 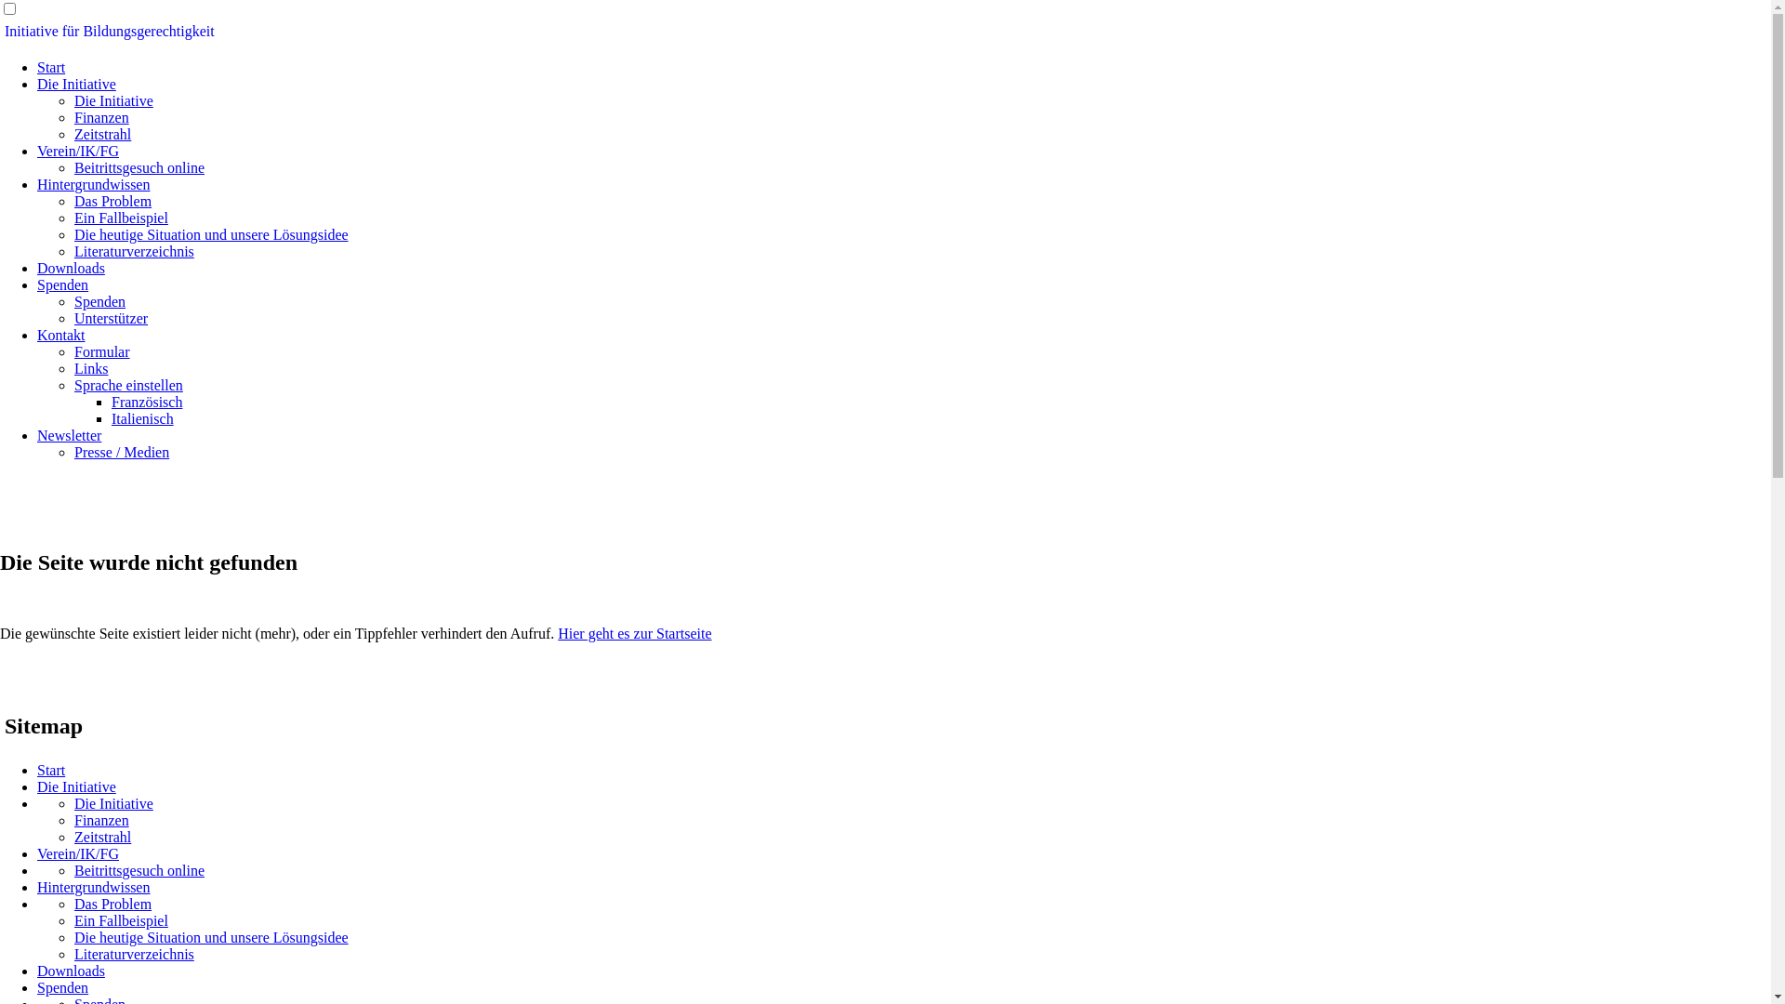 What do you see at coordinates (121, 920) in the screenshot?
I see `Ein Fallbeispiel` at bounding box center [121, 920].